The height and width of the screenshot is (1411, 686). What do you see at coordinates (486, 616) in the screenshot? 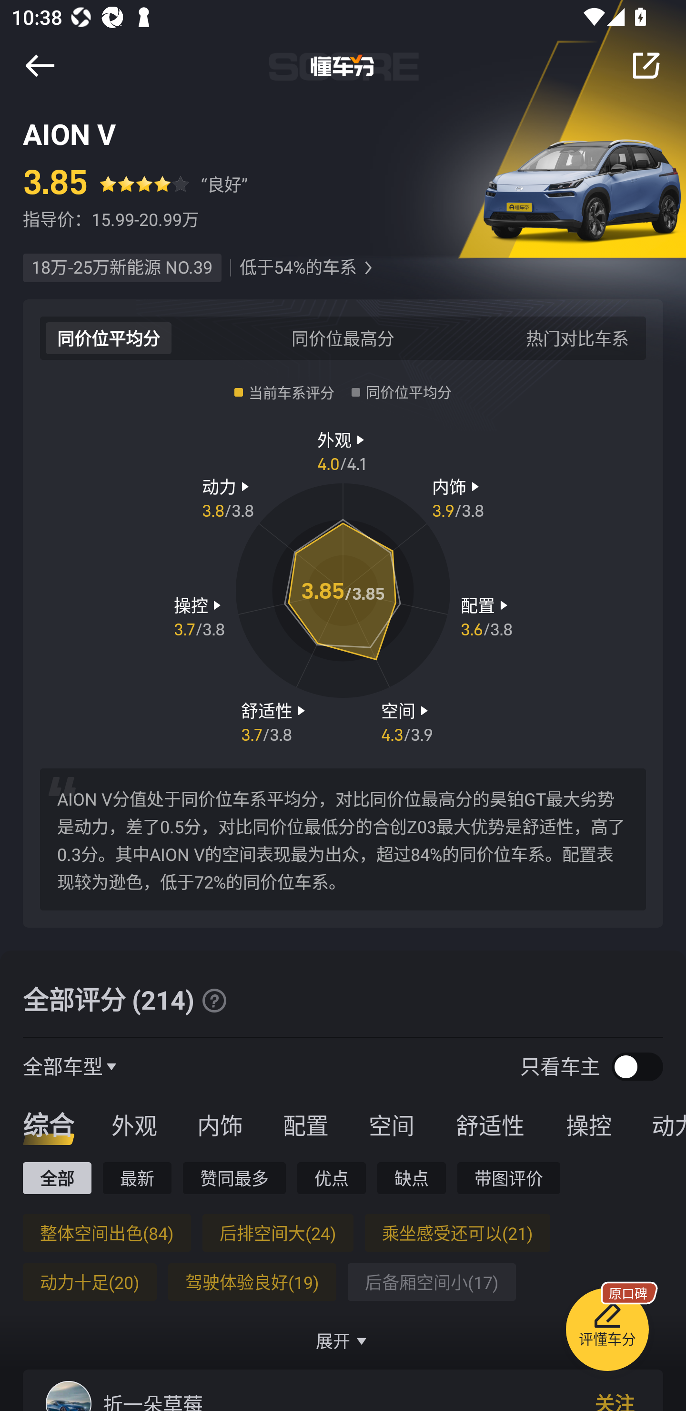
I see `配置  3.6 / 3.8` at bounding box center [486, 616].